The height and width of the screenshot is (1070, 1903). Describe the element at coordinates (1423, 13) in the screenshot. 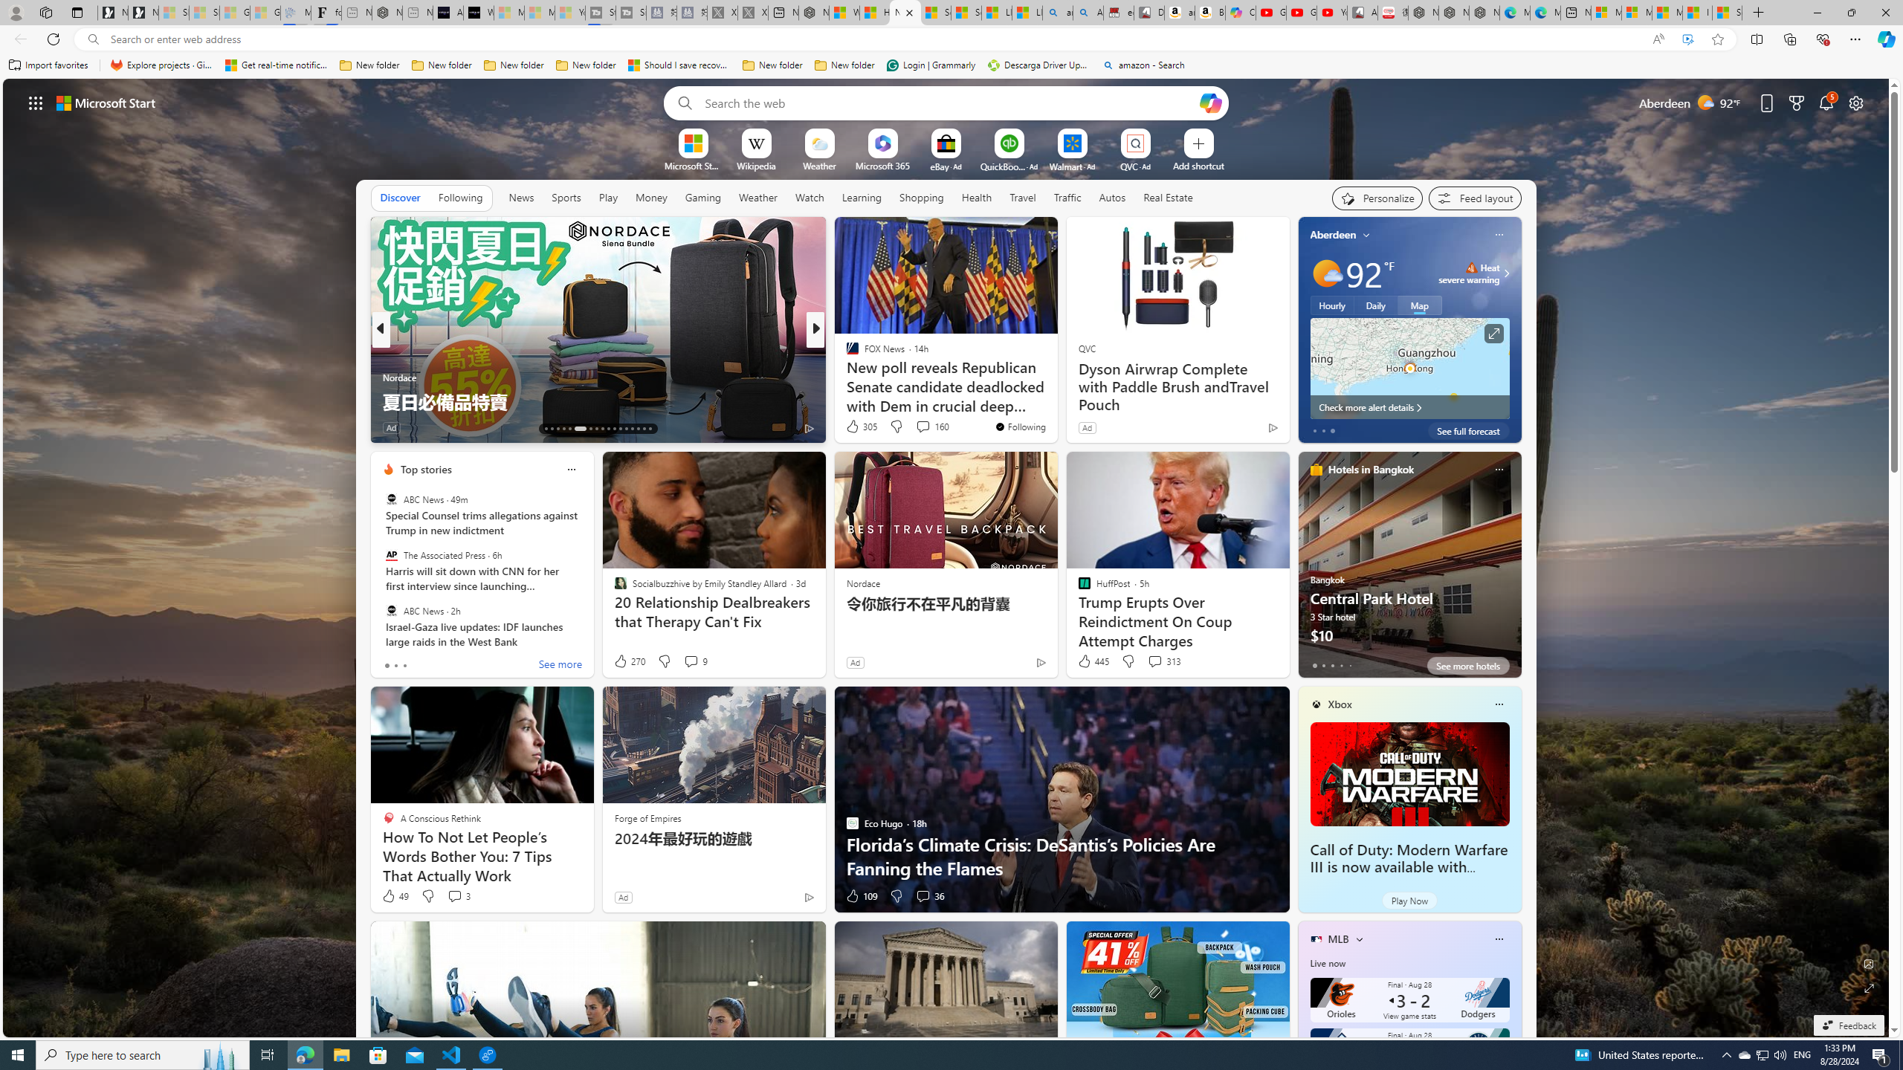

I see `Nordace Comino Totepack` at that location.